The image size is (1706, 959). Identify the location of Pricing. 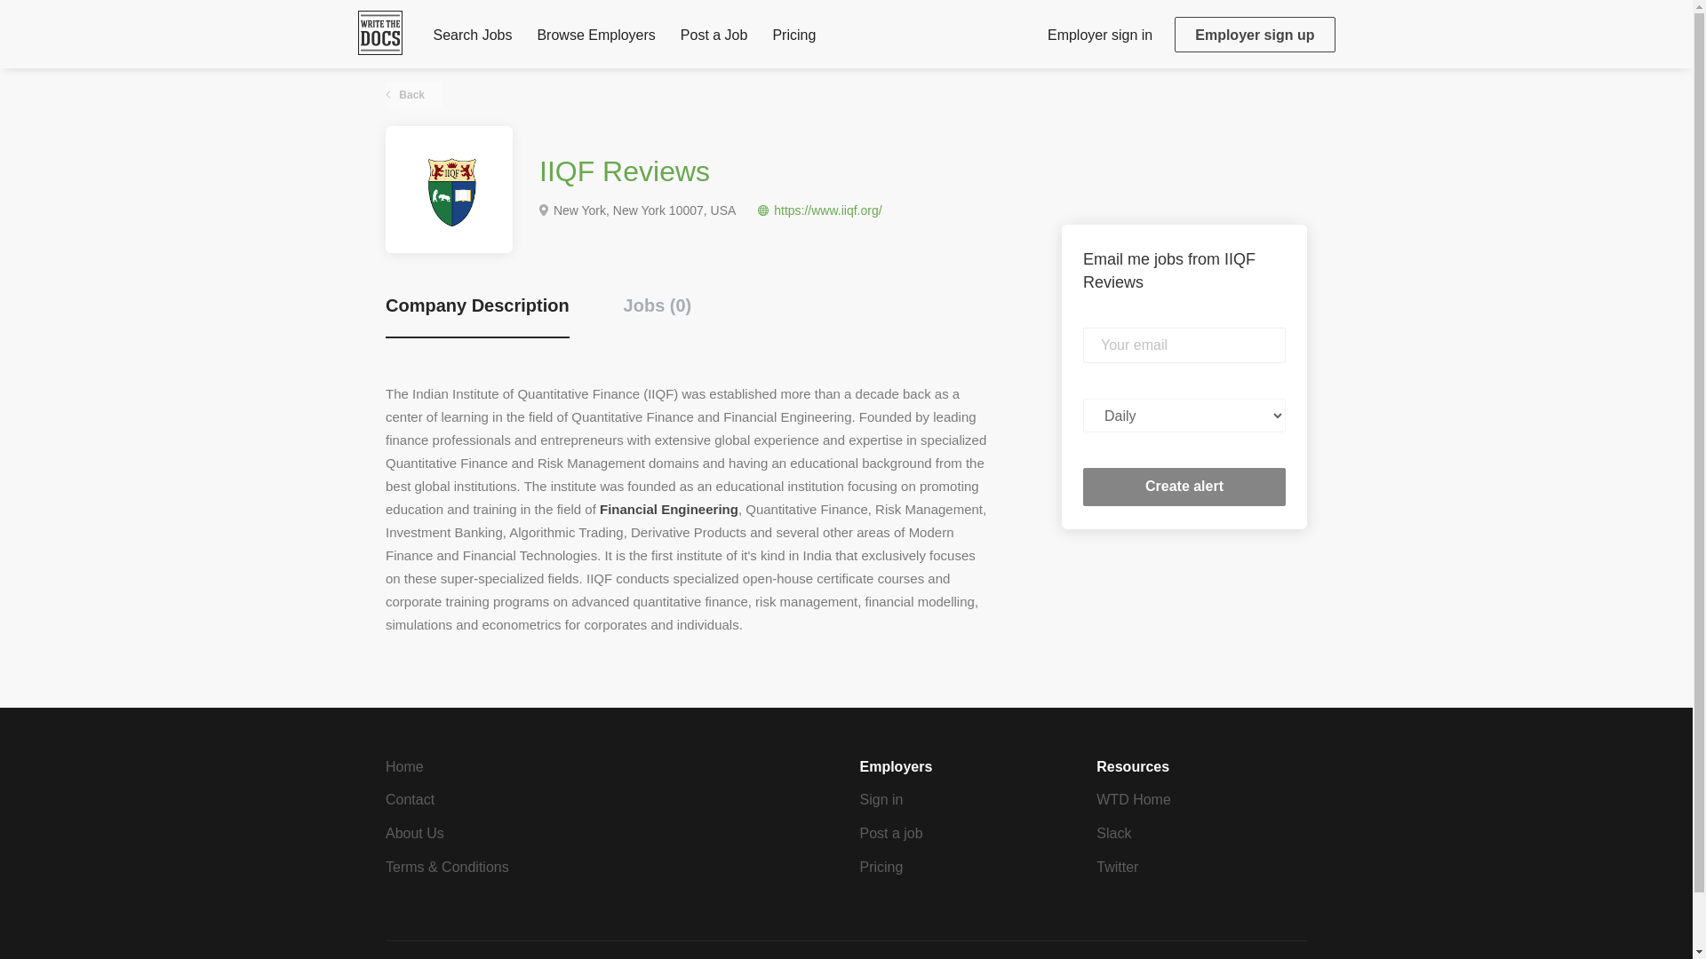
(793, 38).